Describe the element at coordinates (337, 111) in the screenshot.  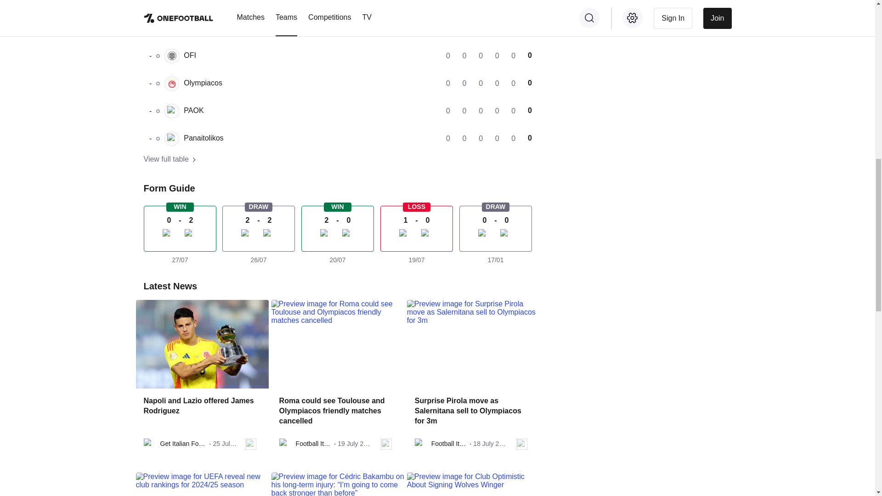
I see `Goals difference` at that location.